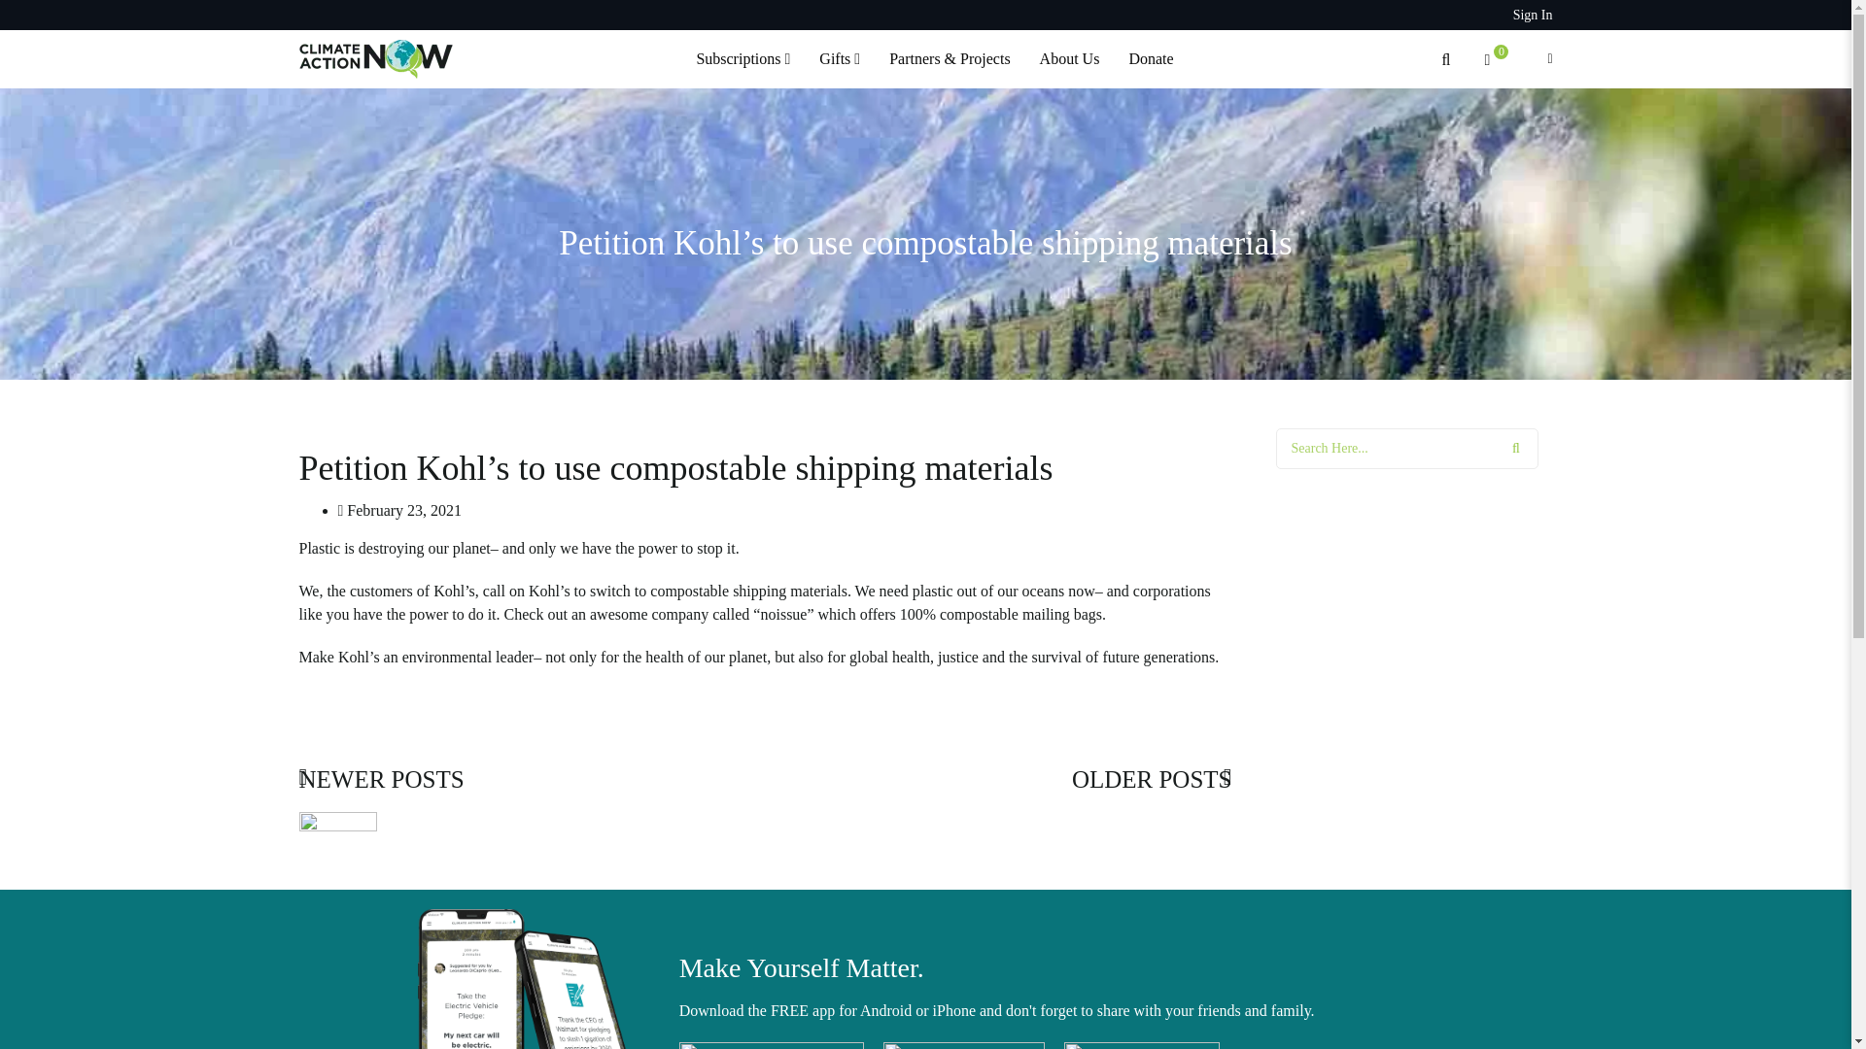  What do you see at coordinates (1151, 58) in the screenshot?
I see `Donate` at bounding box center [1151, 58].